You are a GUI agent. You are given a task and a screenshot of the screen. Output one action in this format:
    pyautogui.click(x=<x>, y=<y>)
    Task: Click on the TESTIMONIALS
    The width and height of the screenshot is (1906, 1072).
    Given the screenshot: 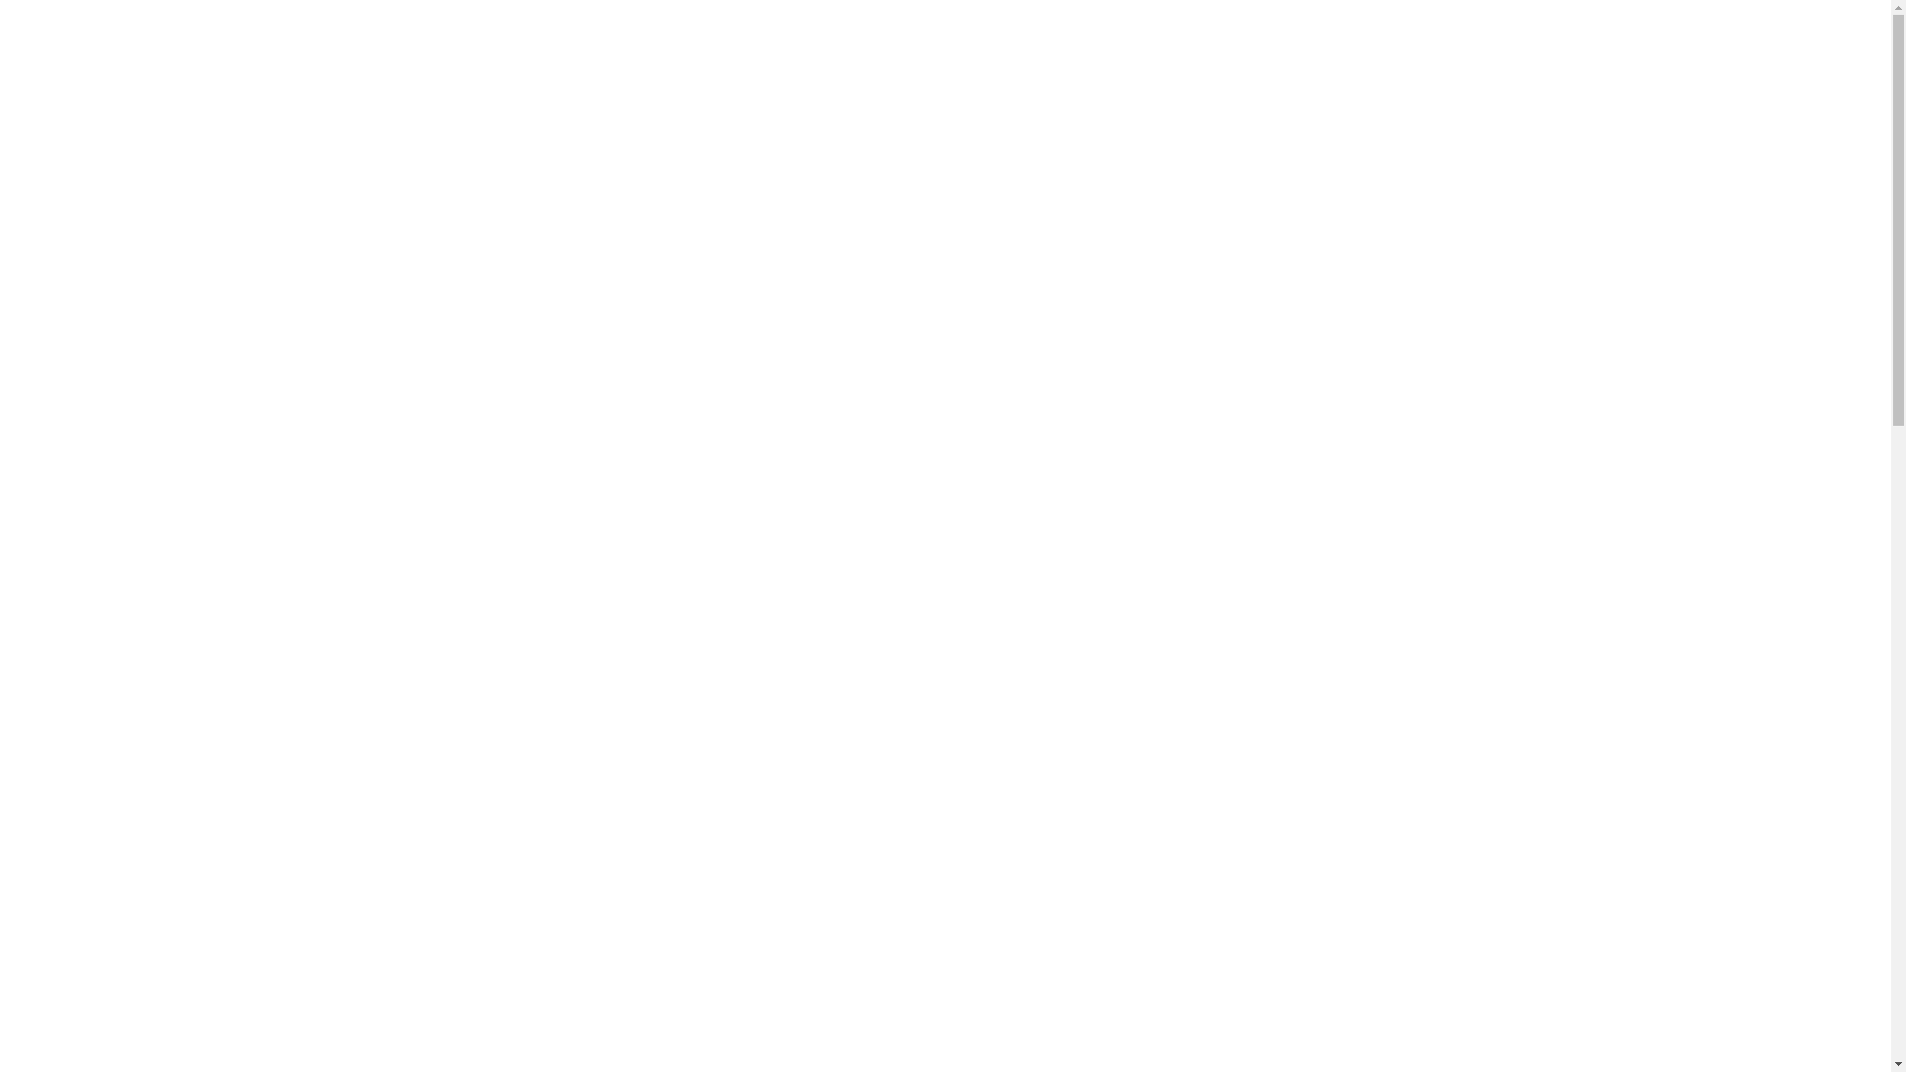 What is the action you would take?
    pyautogui.click(x=1278, y=55)
    